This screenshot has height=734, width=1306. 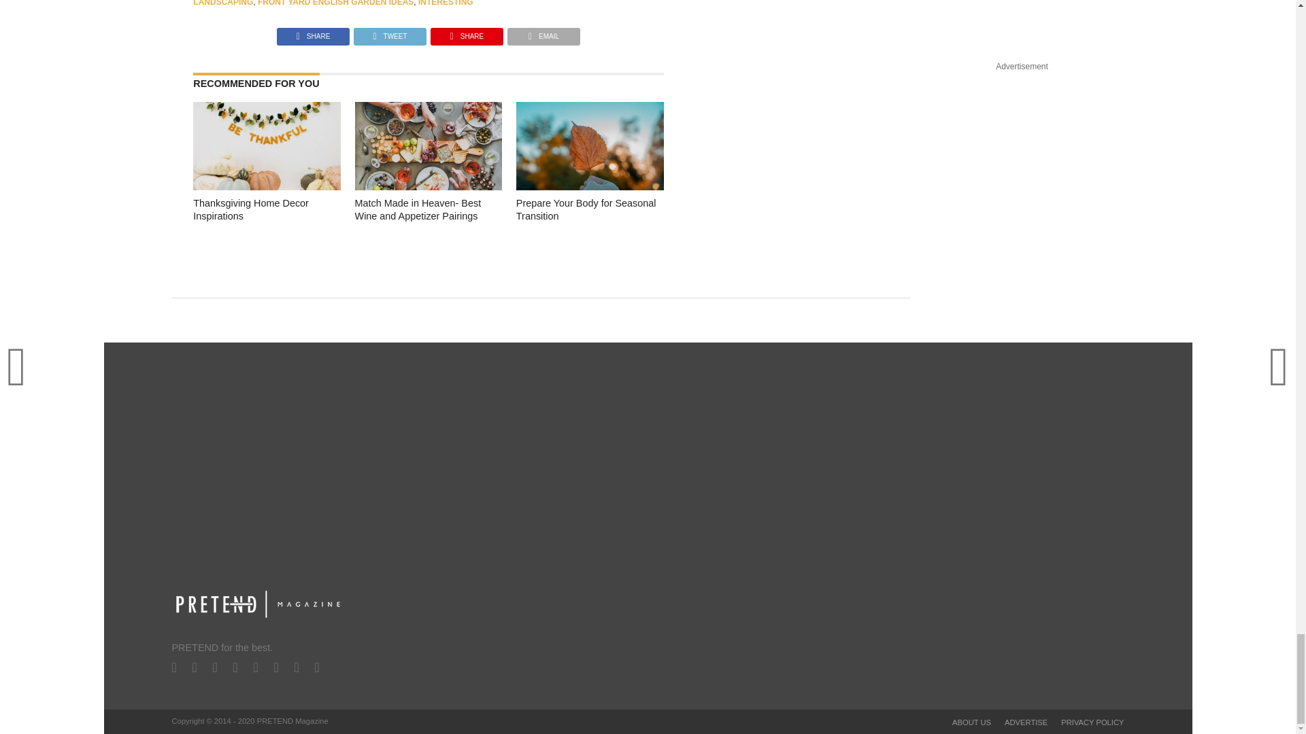 I want to click on TWEET, so click(x=389, y=33).